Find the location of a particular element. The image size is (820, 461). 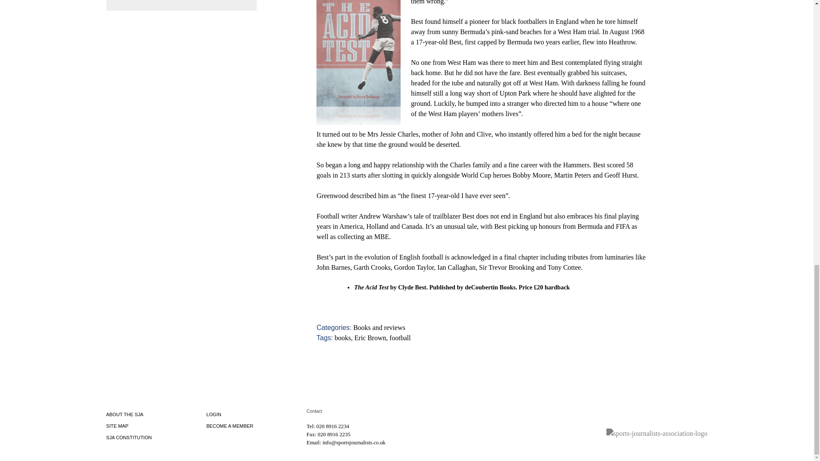

LOGIN is located at coordinates (214, 414).